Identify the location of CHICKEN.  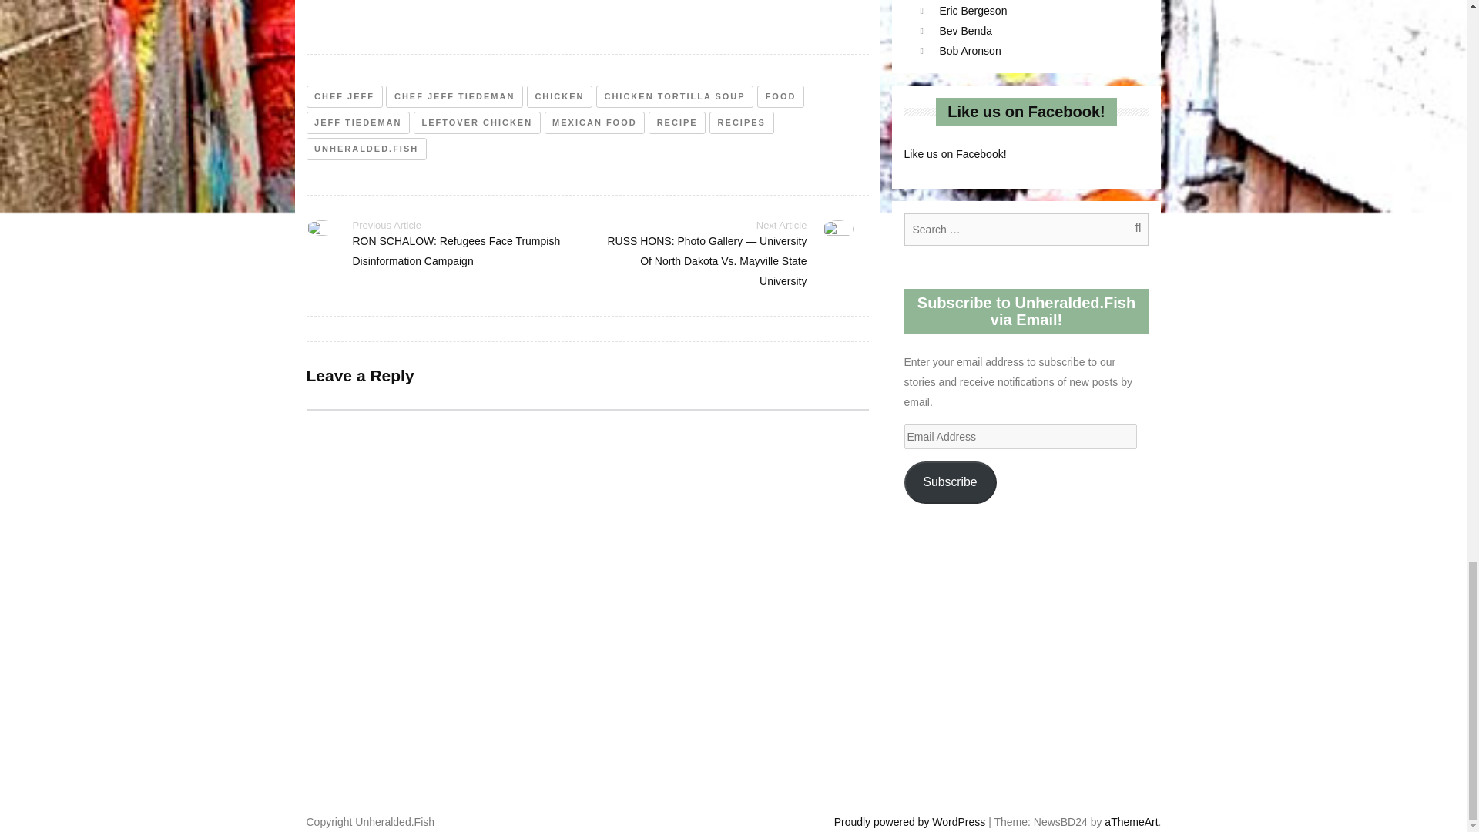
(559, 97).